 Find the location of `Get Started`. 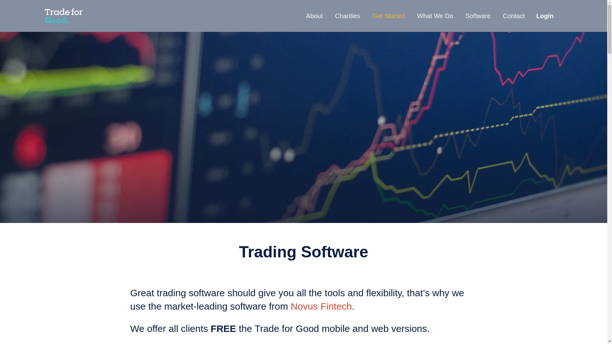

Get Started is located at coordinates (388, 16).